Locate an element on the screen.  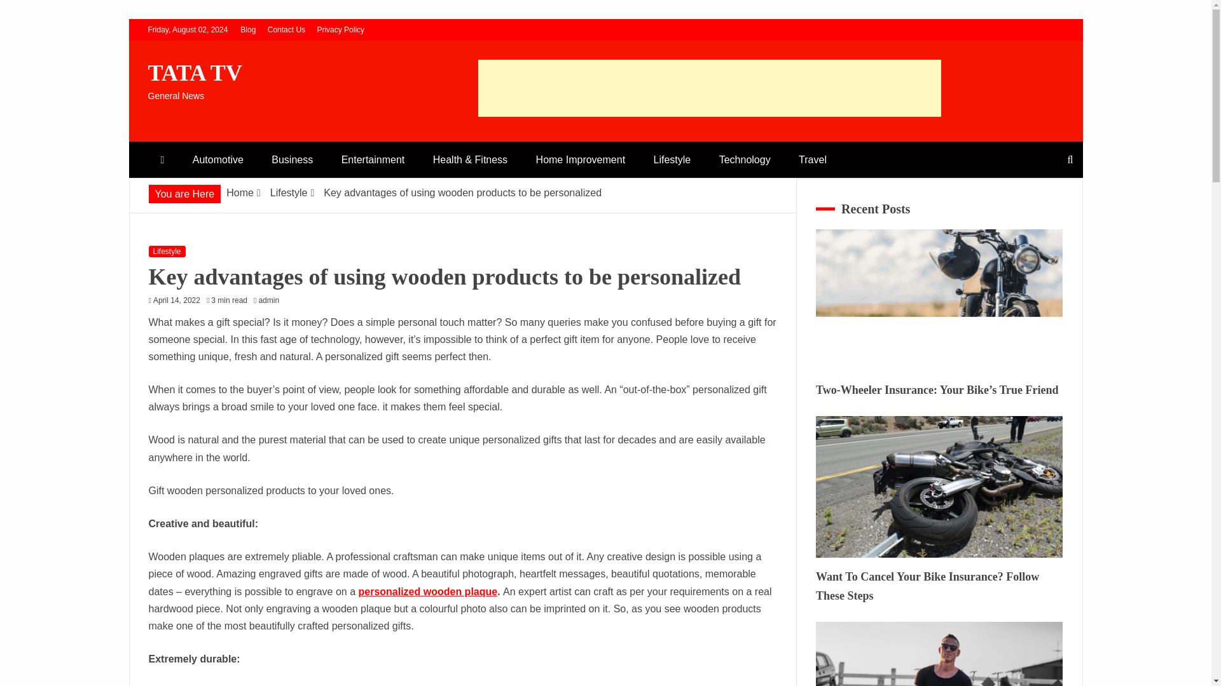
Travel is located at coordinates (813, 159).